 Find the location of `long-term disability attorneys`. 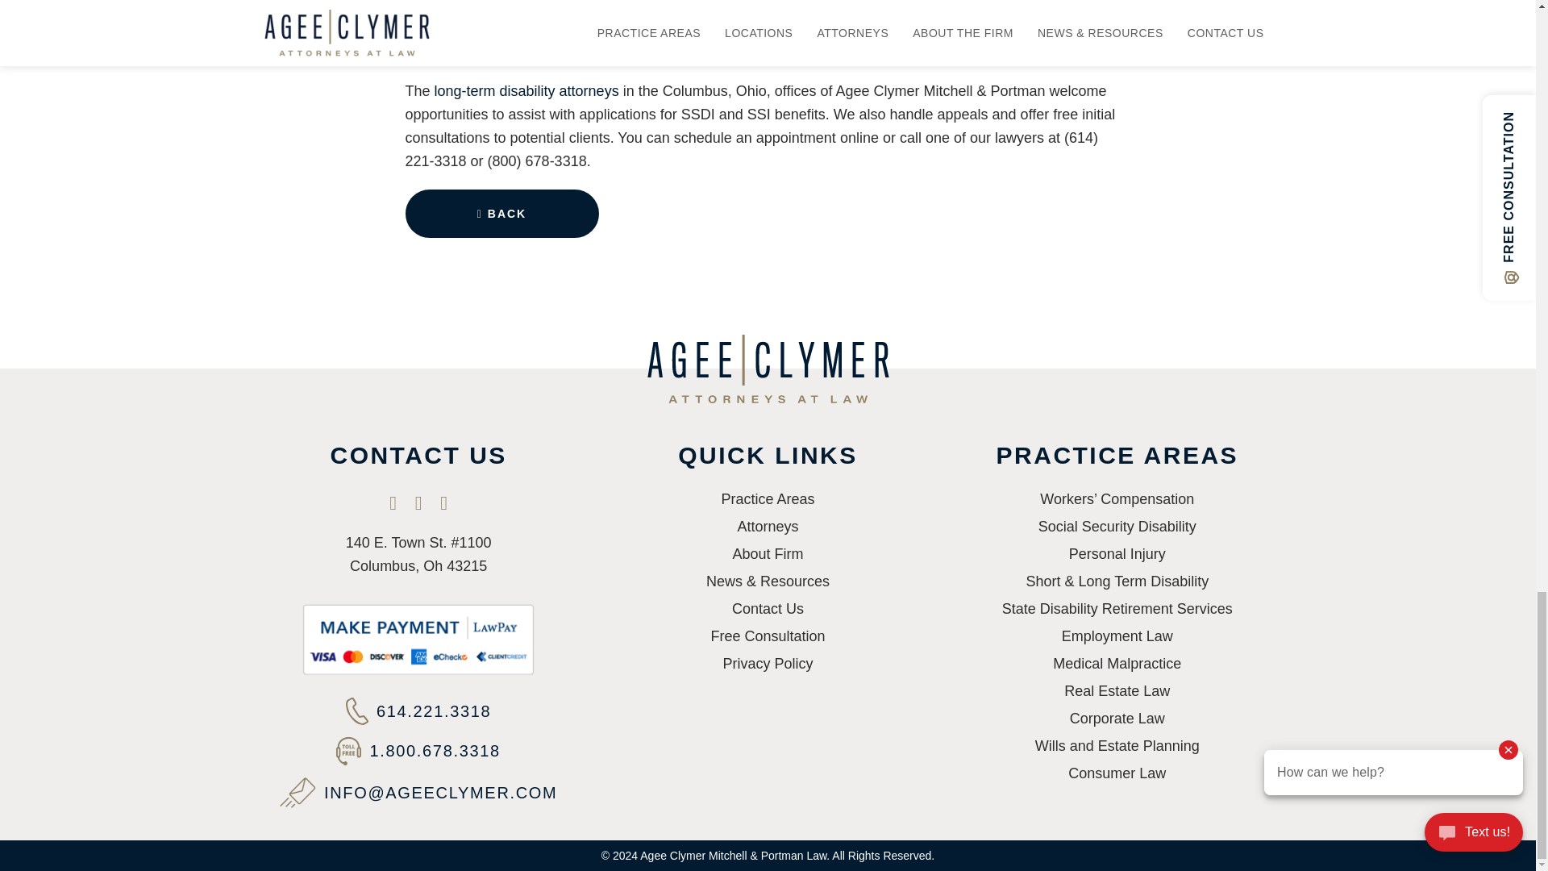

long-term disability attorneys is located at coordinates (527, 90).